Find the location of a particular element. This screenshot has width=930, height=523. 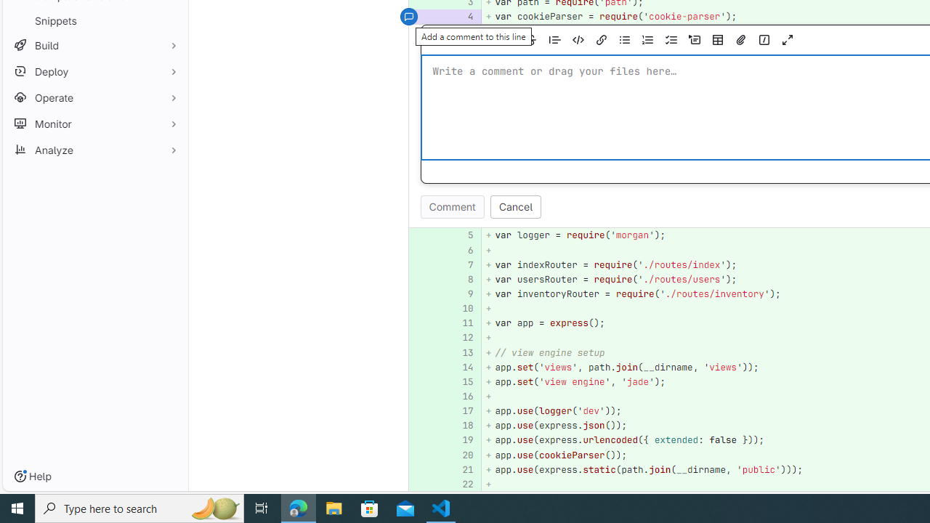

8 is located at coordinates (463, 279).